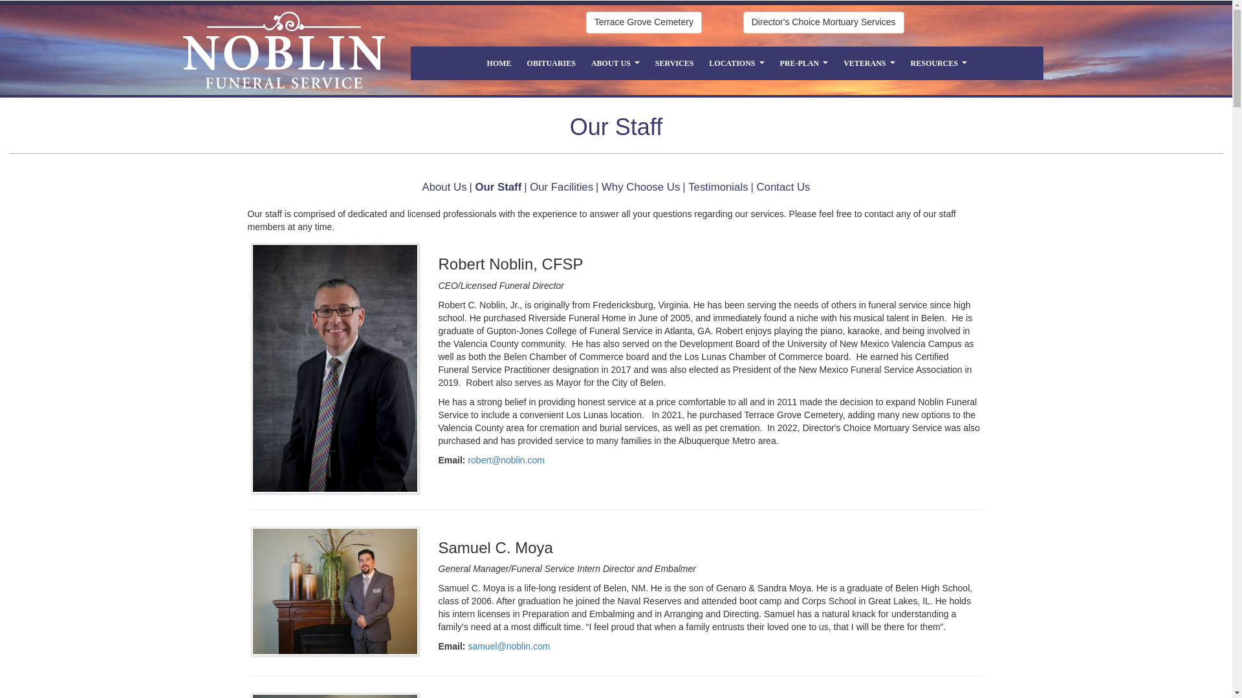  I want to click on VETERANS..., so click(869, 63).